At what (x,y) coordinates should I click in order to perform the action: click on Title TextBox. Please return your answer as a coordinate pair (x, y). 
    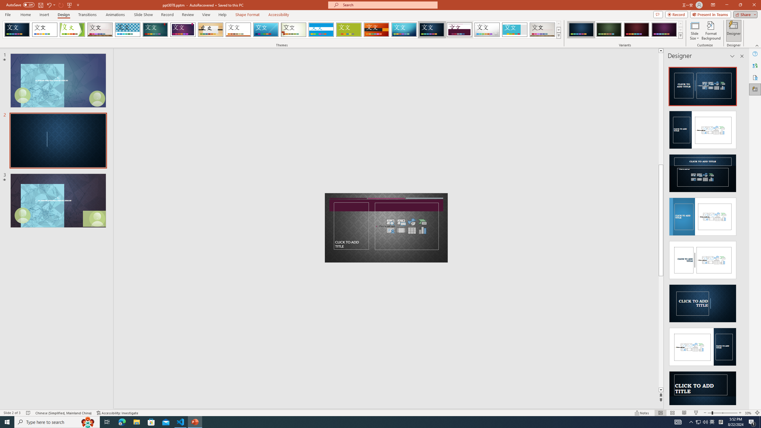
    Looking at the image, I should click on (351, 226).